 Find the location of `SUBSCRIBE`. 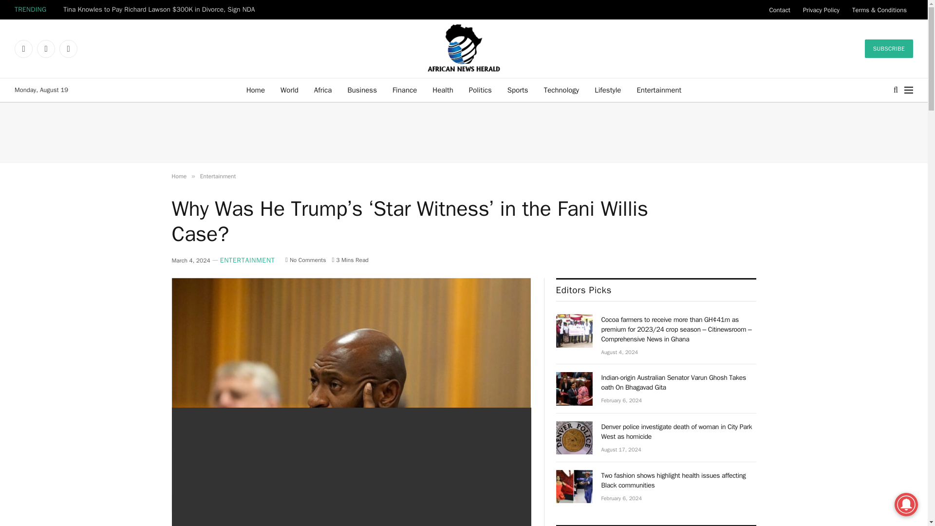

SUBSCRIBE is located at coordinates (889, 49).